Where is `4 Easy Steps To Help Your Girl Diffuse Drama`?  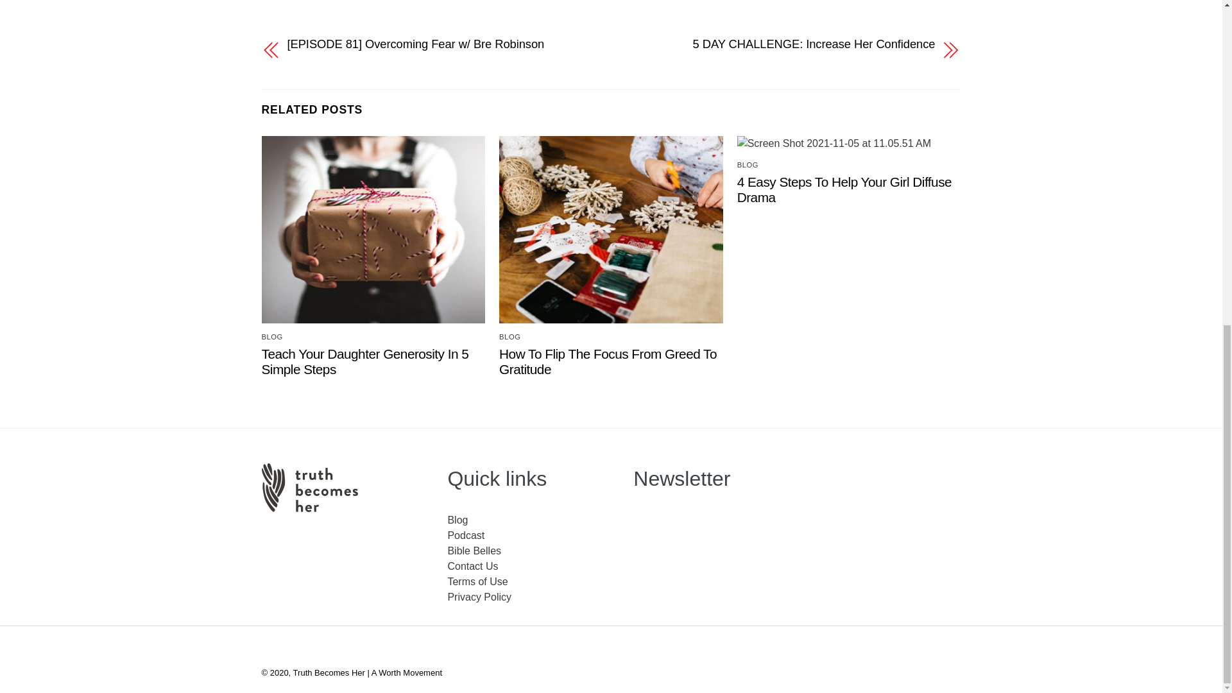
4 Easy Steps To Help Your Girl Diffuse Drama is located at coordinates (844, 189).